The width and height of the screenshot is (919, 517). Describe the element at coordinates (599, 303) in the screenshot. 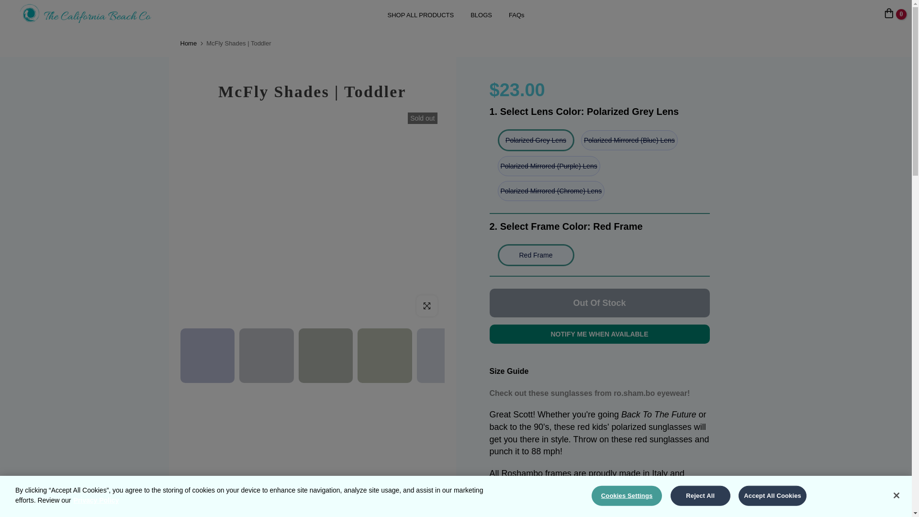

I see `Out Of Stock` at that location.